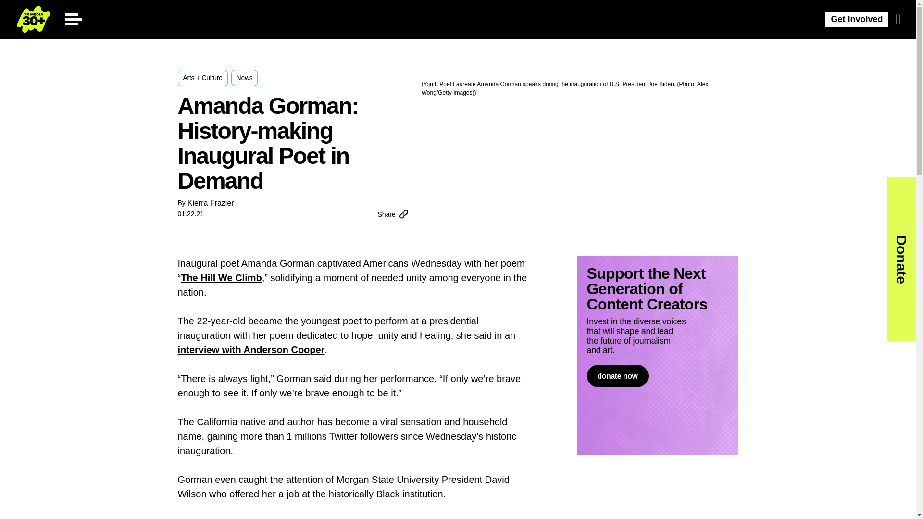 The height and width of the screenshot is (519, 923). Describe the element at coordinates (857, 19) in the screenshot. I see `Get Involved` at that location.